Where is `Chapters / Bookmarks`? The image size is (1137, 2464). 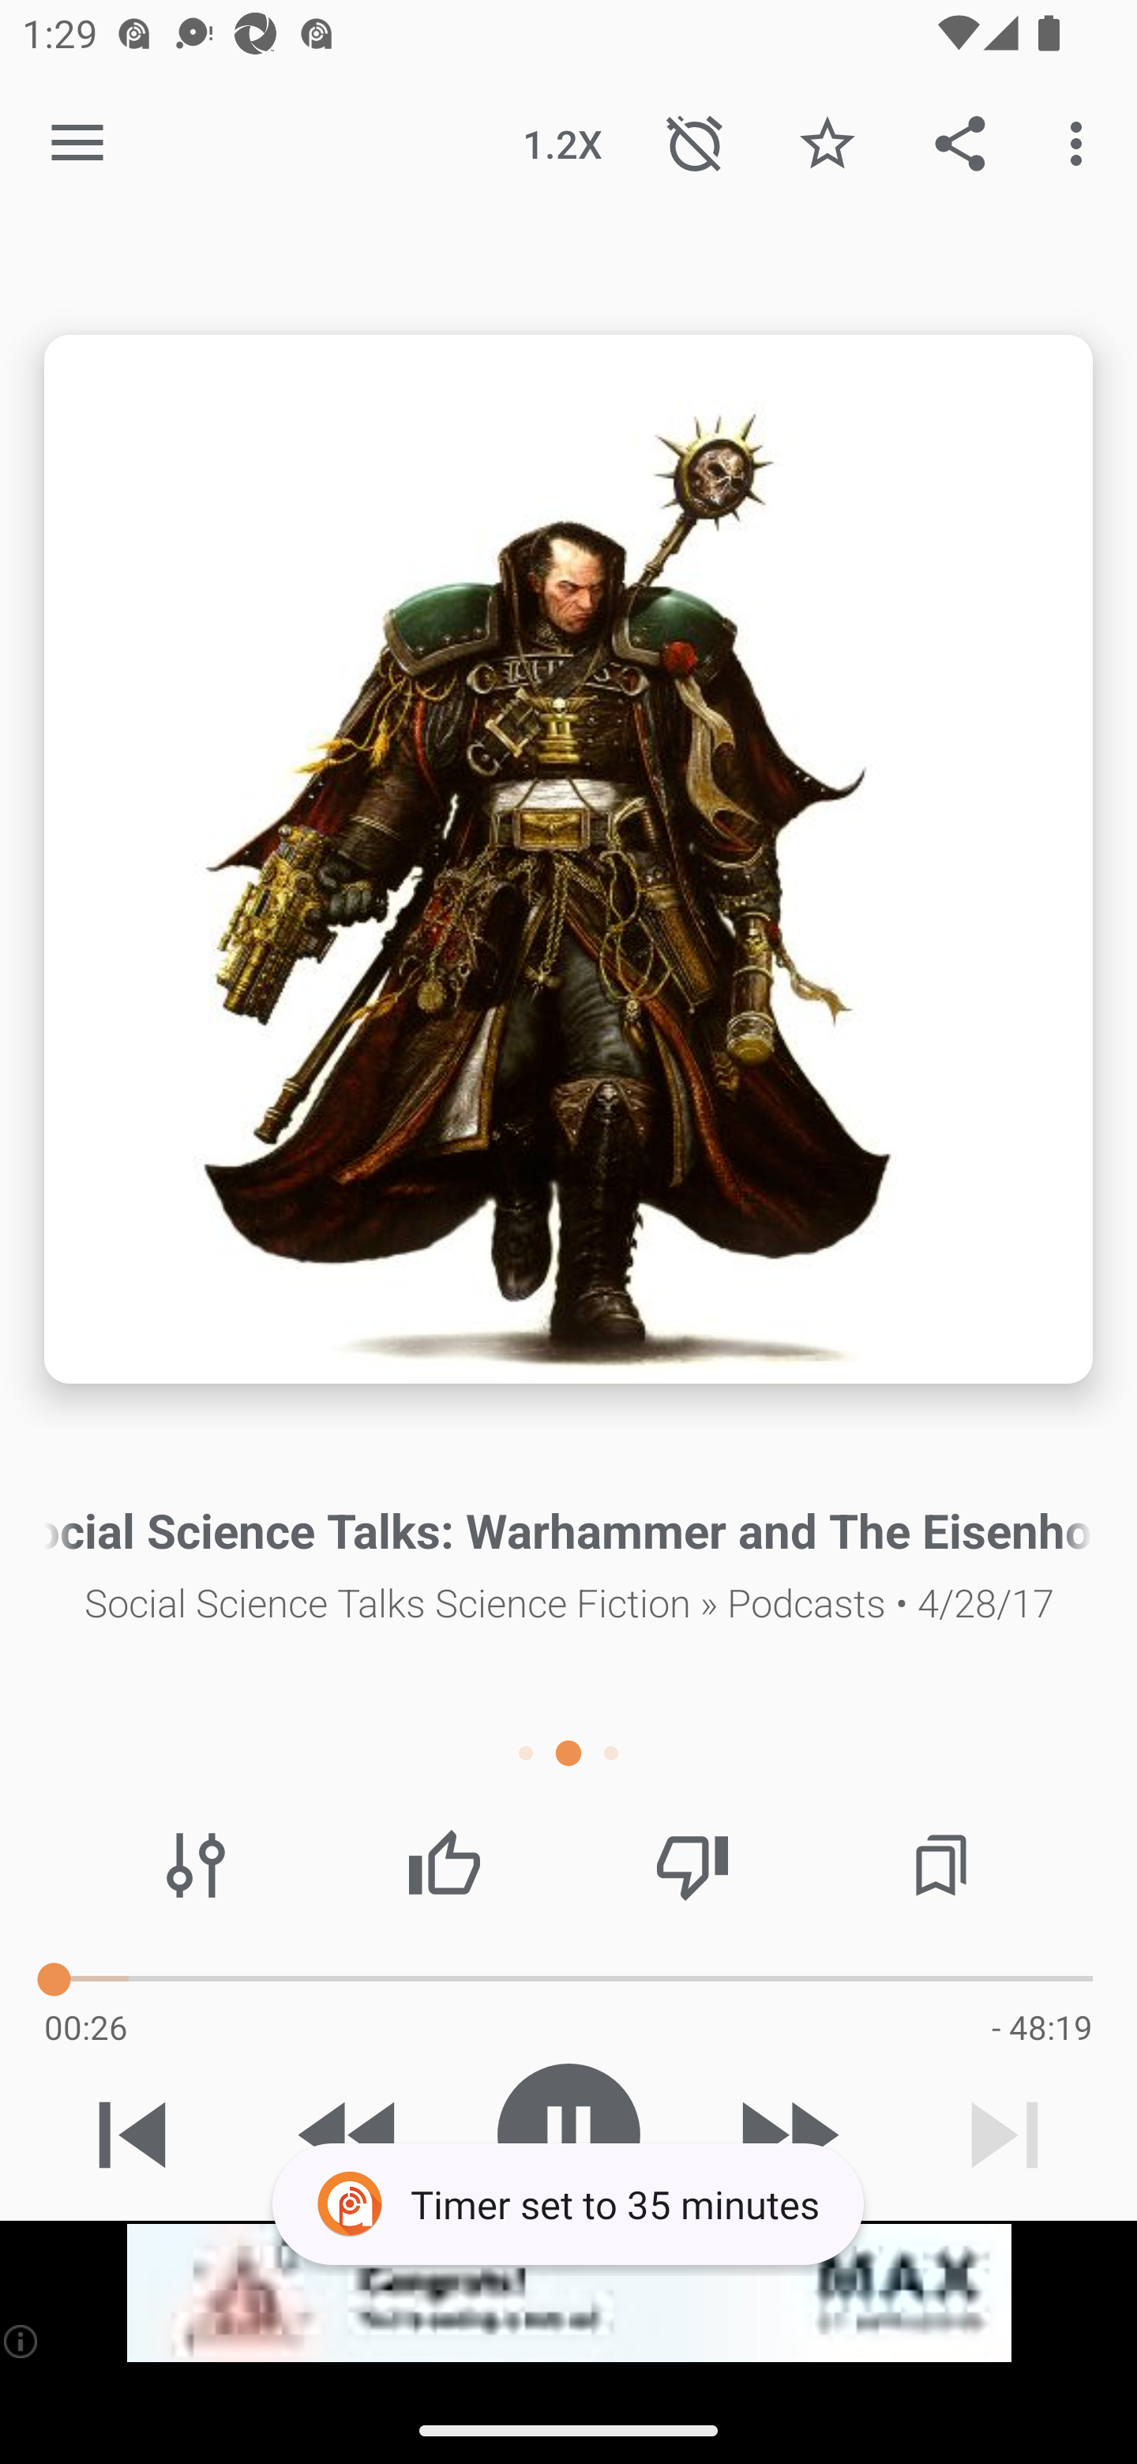
Chapters / Bookmarks is located at coordinates (940, 1865).